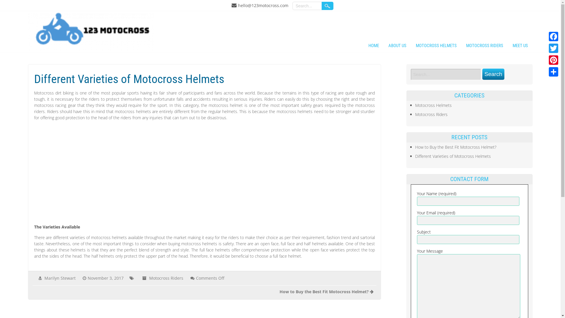  I want to click on Marilyn Stewart, so click(60, 278).